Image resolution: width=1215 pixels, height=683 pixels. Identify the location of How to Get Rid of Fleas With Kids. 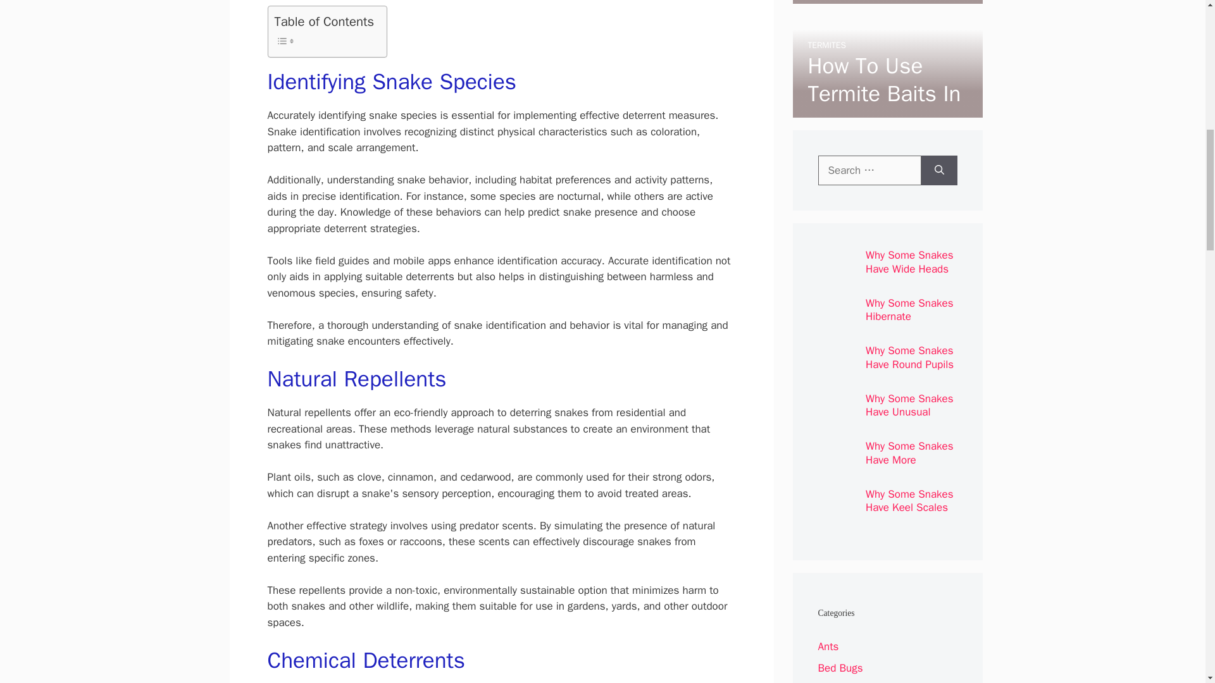
(880, 11).